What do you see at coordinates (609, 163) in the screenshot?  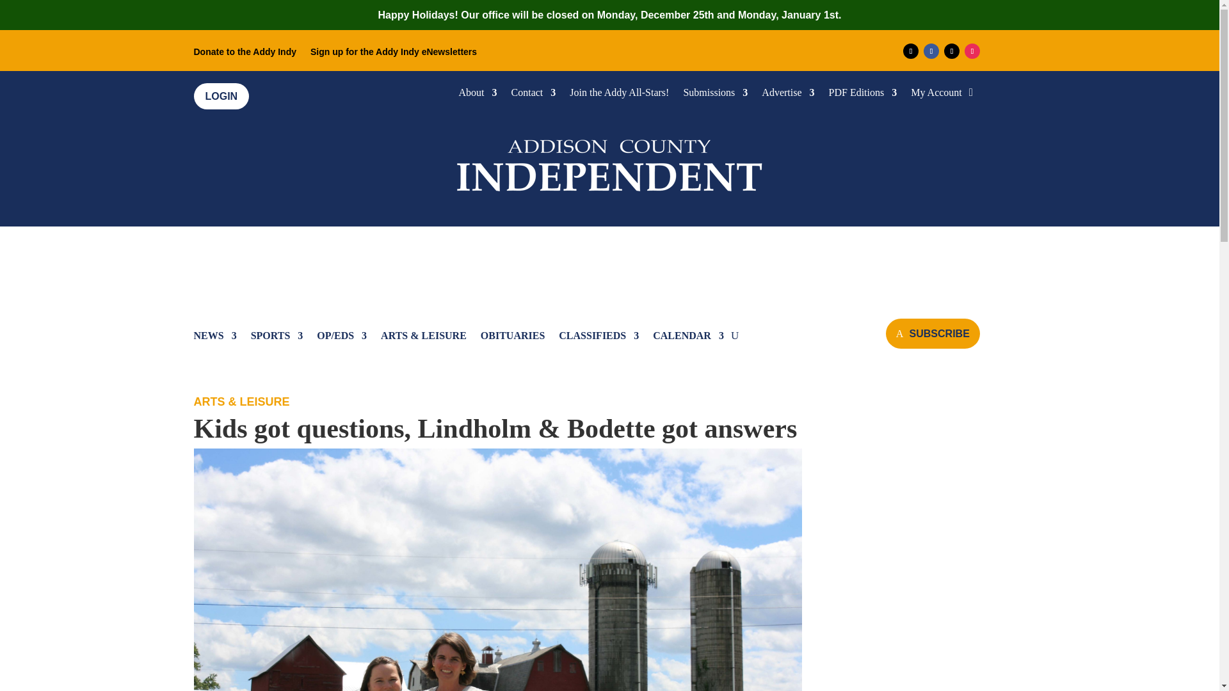 I see `addison-logo` at bounding box center [609, 163].